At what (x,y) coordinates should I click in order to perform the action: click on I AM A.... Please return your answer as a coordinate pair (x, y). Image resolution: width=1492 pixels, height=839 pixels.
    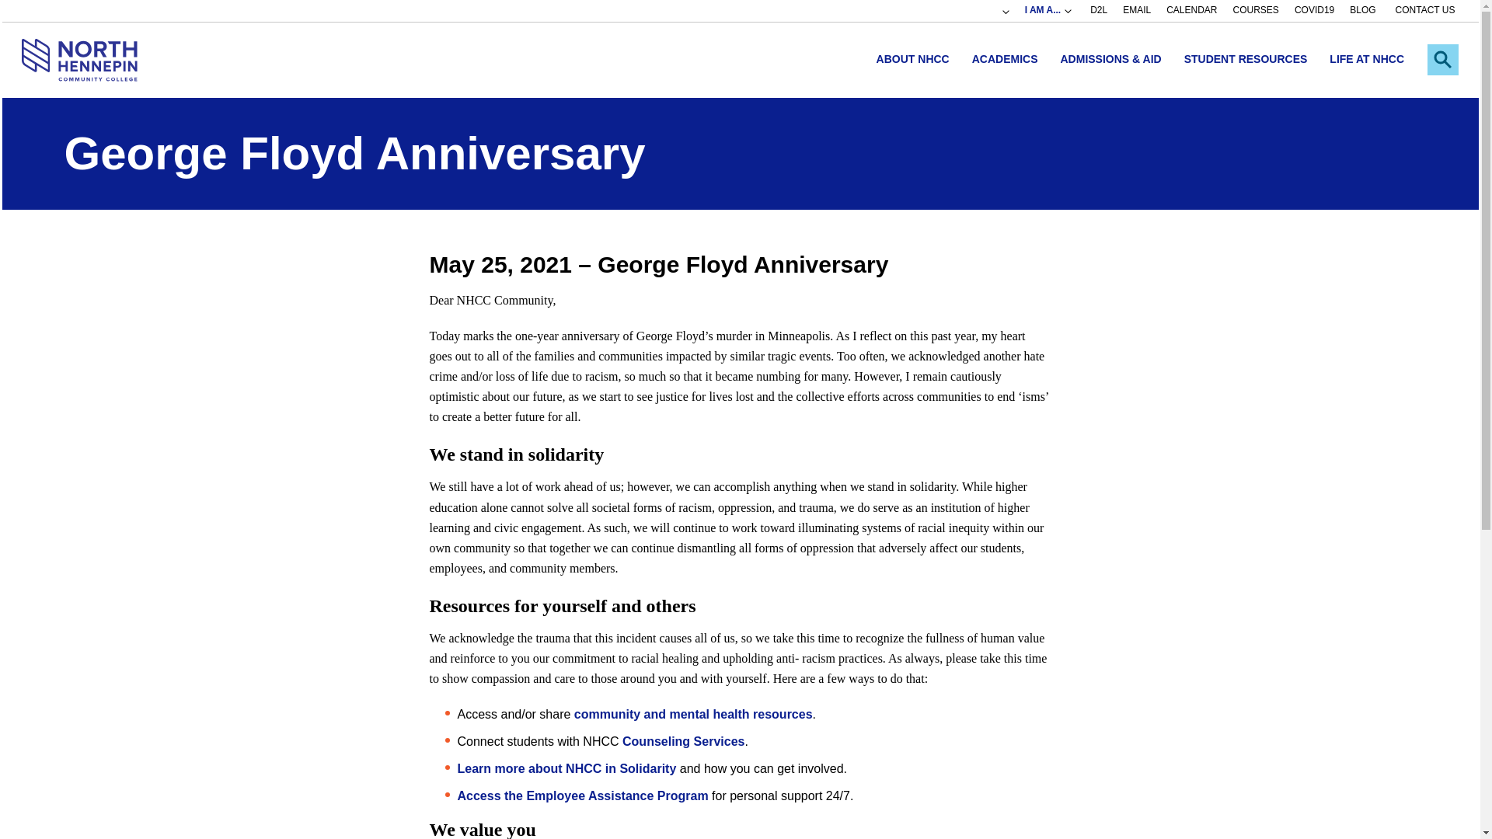
    Looking at the image, I should click on (1048, 11).